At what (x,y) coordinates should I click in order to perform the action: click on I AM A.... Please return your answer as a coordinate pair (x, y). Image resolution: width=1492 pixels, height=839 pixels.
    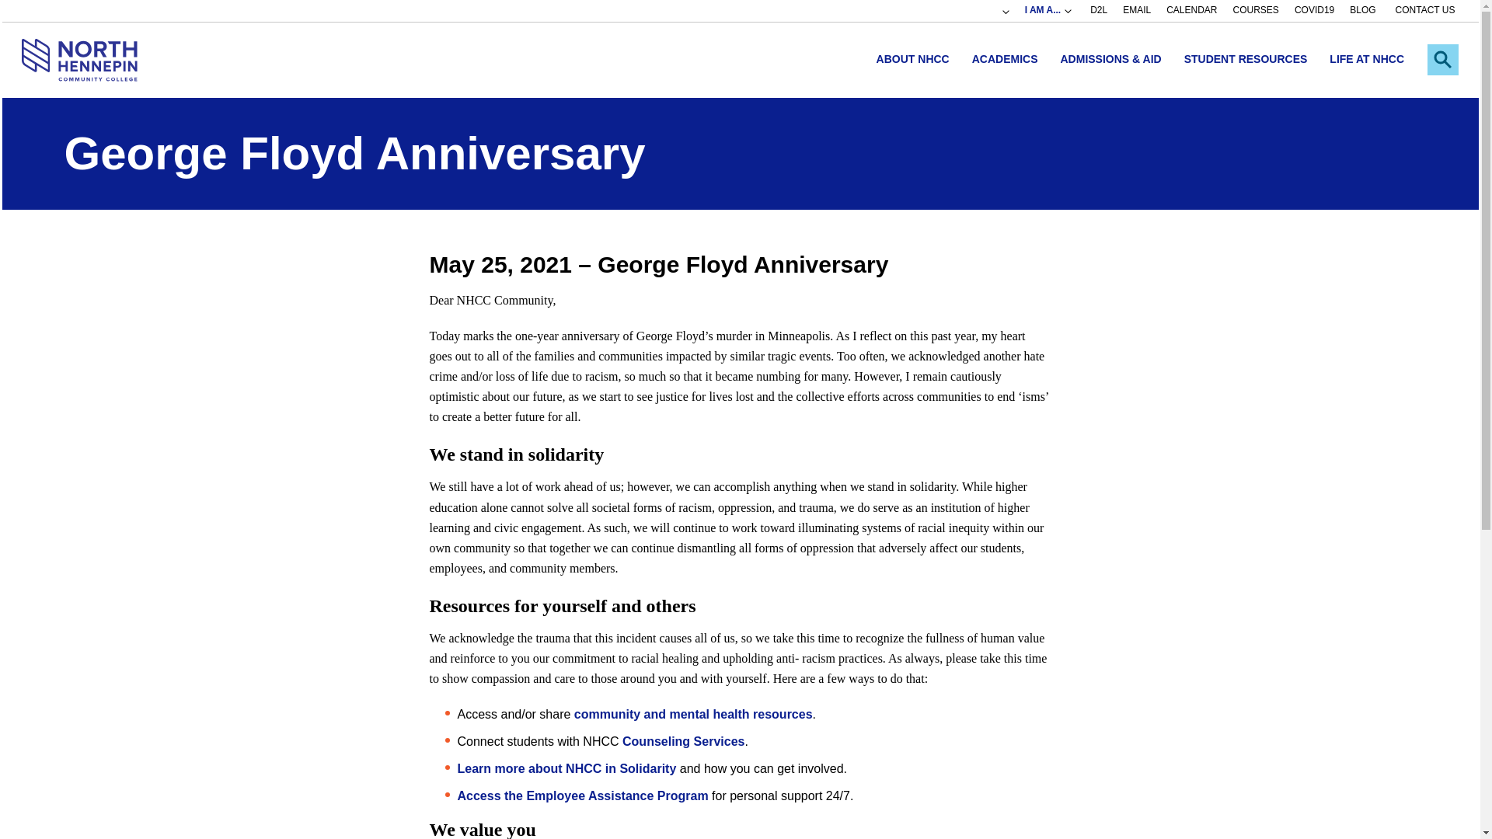
    Looking at the image, I should click on (1048, 11).